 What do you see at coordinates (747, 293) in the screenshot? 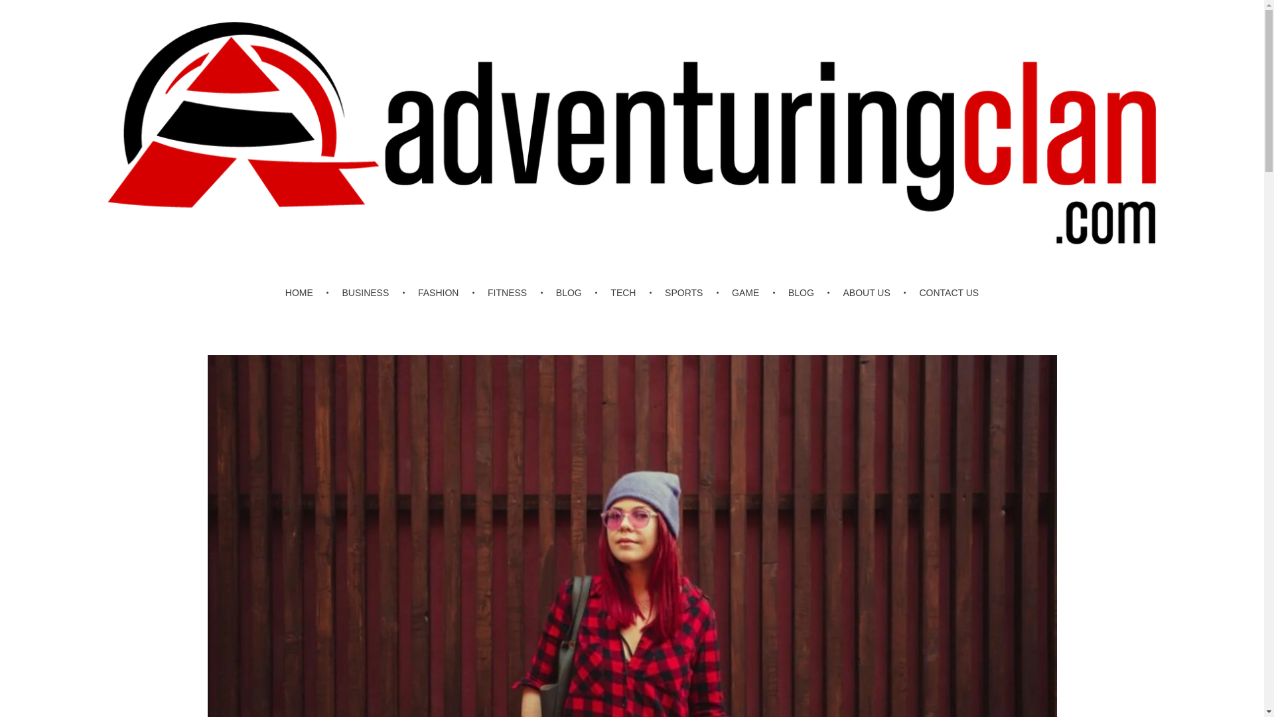
I see `GAME` at bounding box center [747, 293].